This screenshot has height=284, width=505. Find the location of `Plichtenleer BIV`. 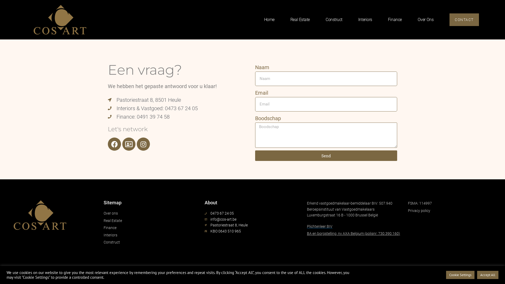

Plichtenleer BIV is located at coordinates (353, 226).